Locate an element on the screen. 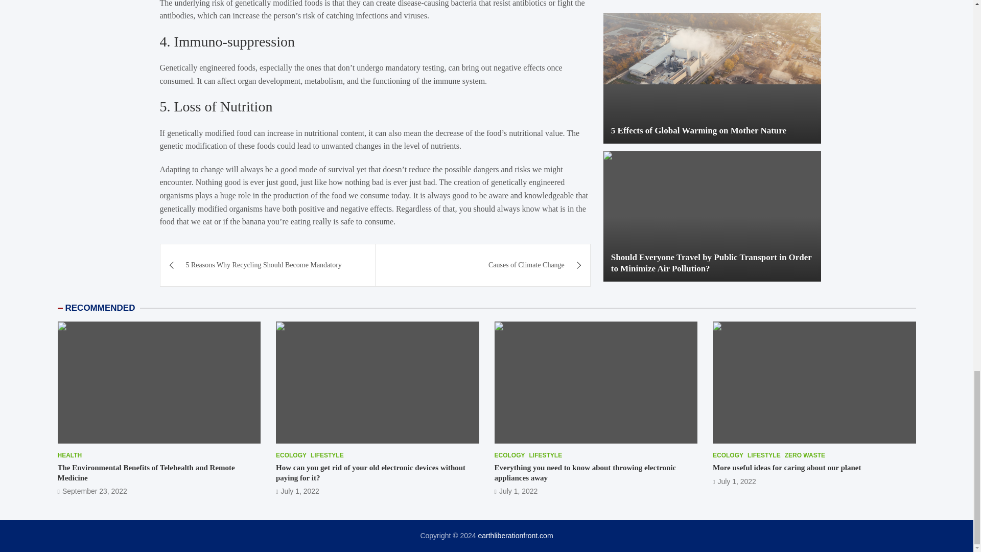 This screenshot has height=552, width=981. Causes of Climate Change is located at coordinates (483, 265).